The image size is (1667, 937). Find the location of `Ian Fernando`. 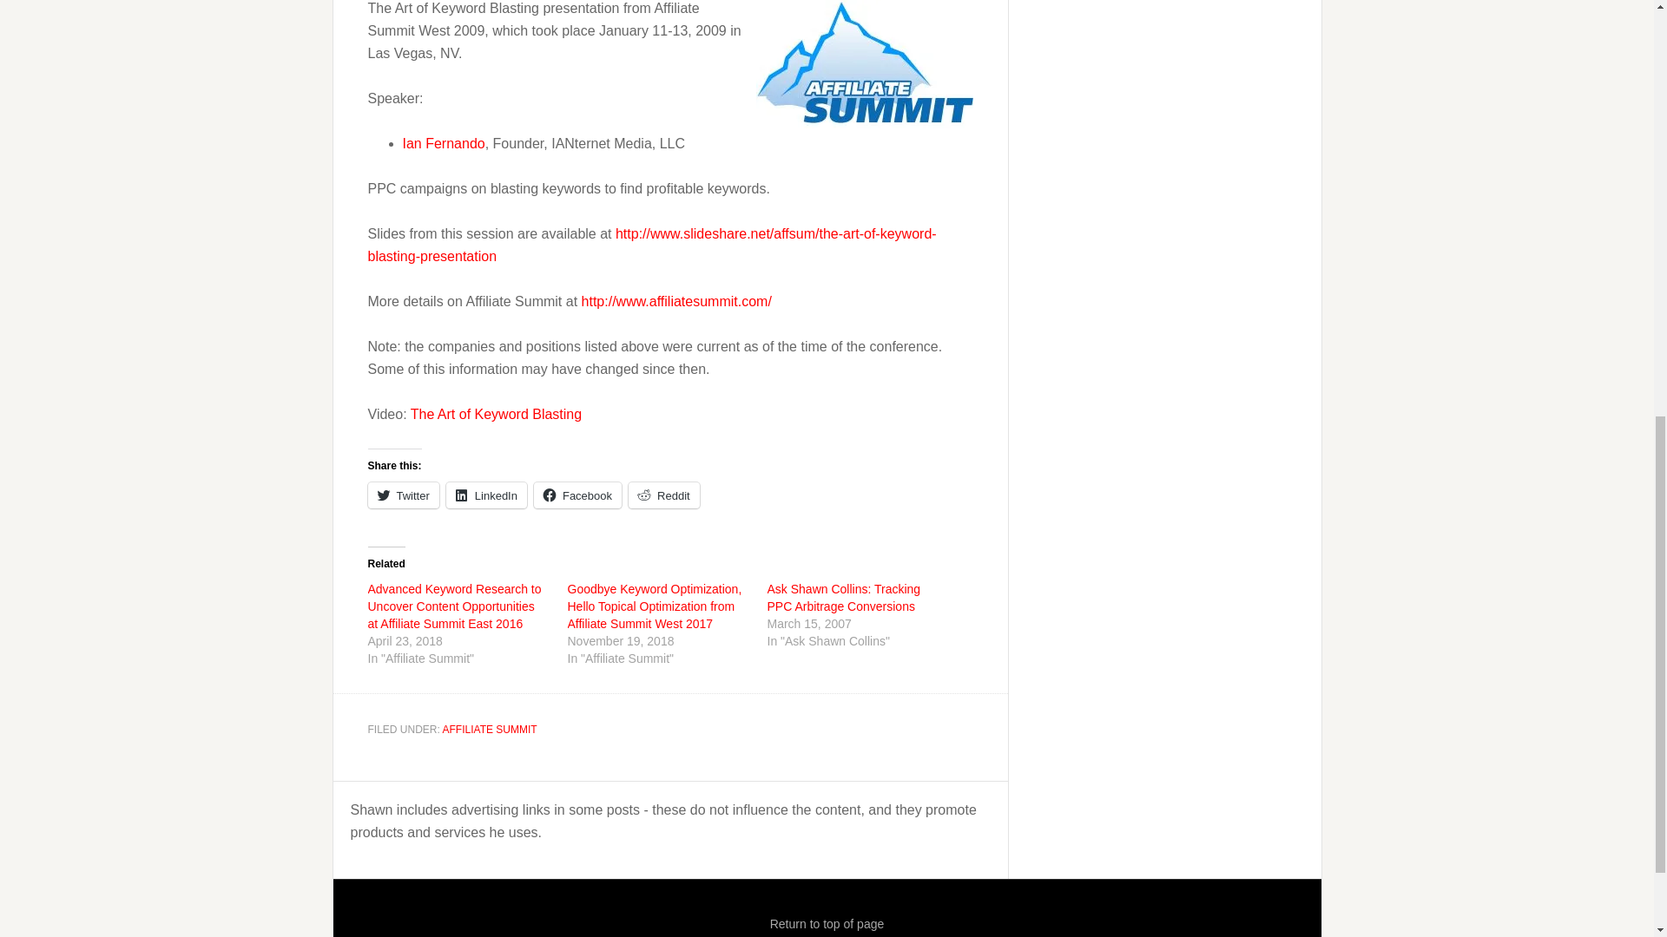

Ian Fernando is located at coordinates (444, 142).